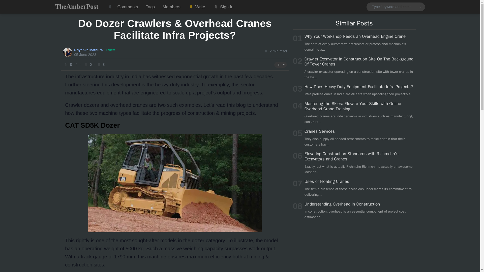 Image resolution: width=484 pixels, height=272 pixels. Describe the element at coordinates (89, 50) in the screenshot. I see `Priyanka Mathura` at that location.